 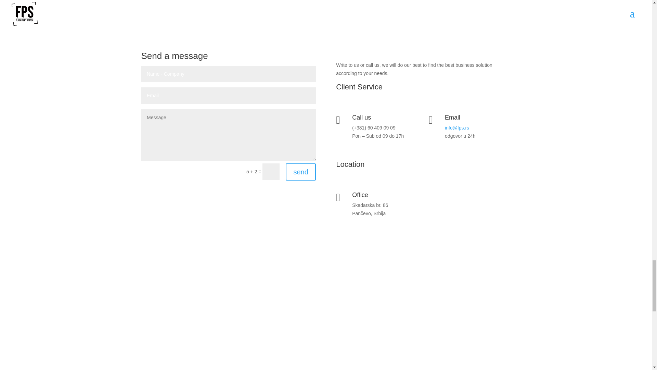 I want to click on send, so click(x=300, y=172).